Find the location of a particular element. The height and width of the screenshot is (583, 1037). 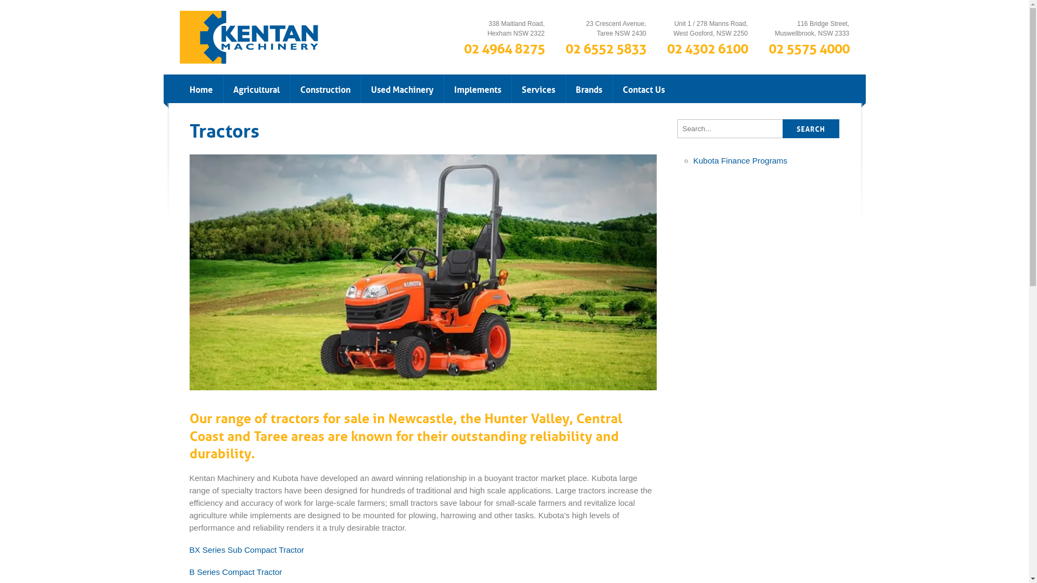

Kubota Finance Programs is located at coordinates (740, 161).